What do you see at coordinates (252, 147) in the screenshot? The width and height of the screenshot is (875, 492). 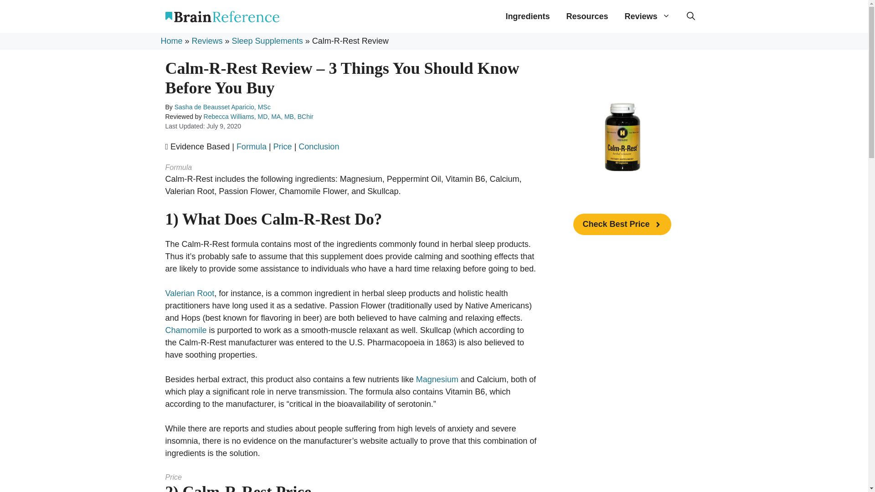 I see `Formula` at bounding box center [252, 147].